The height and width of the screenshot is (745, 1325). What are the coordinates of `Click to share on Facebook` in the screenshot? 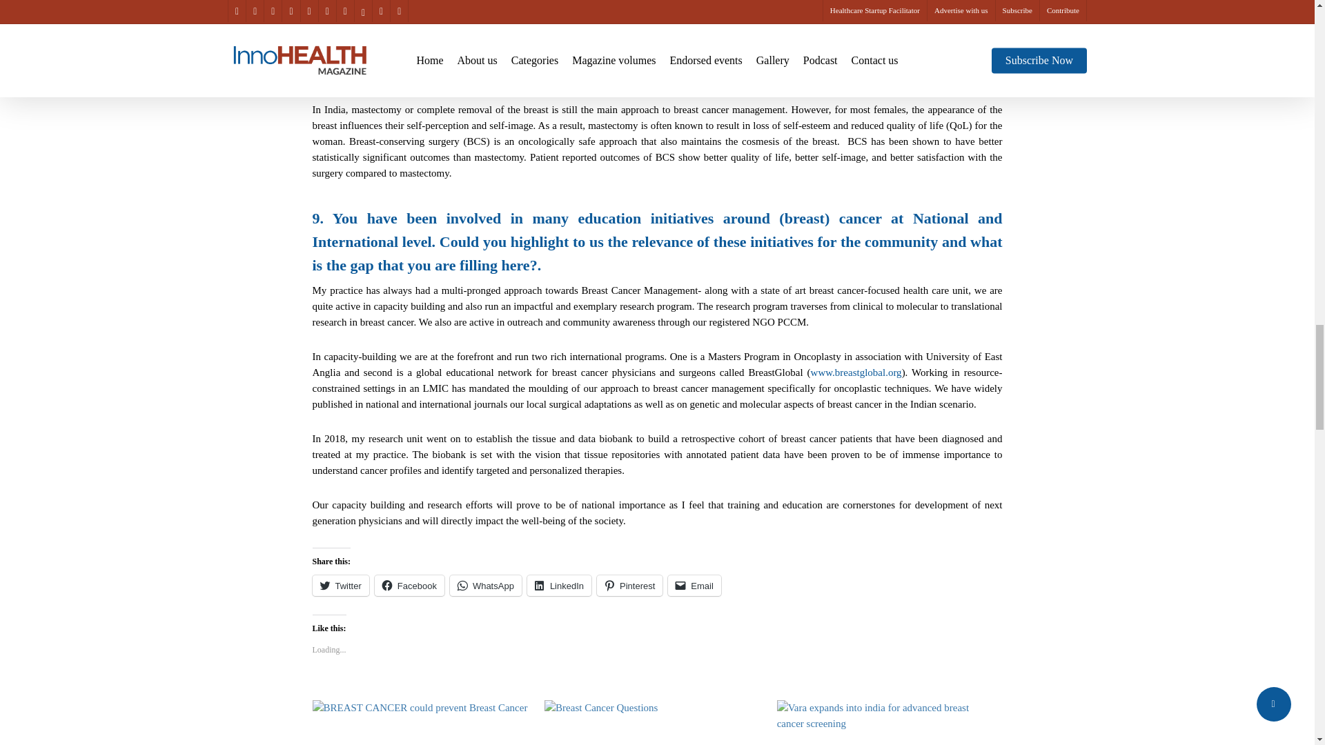 It's located at (409, 585).